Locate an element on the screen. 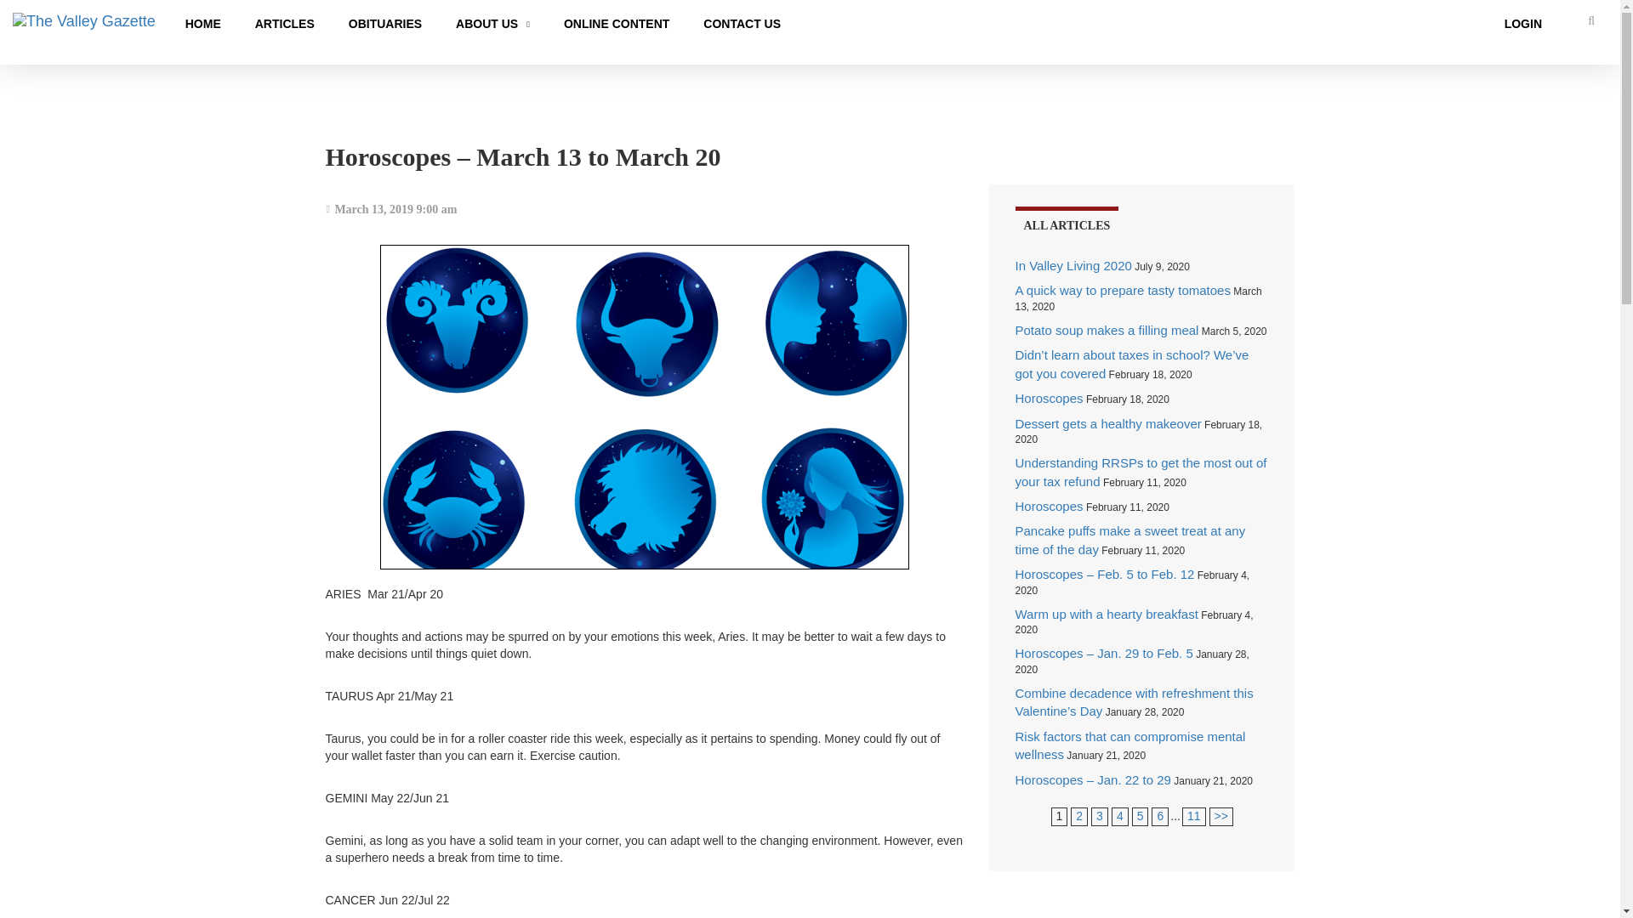 The width and height of the screenshot is (1633, 918). 11 is located at coordinates (1193, 815).